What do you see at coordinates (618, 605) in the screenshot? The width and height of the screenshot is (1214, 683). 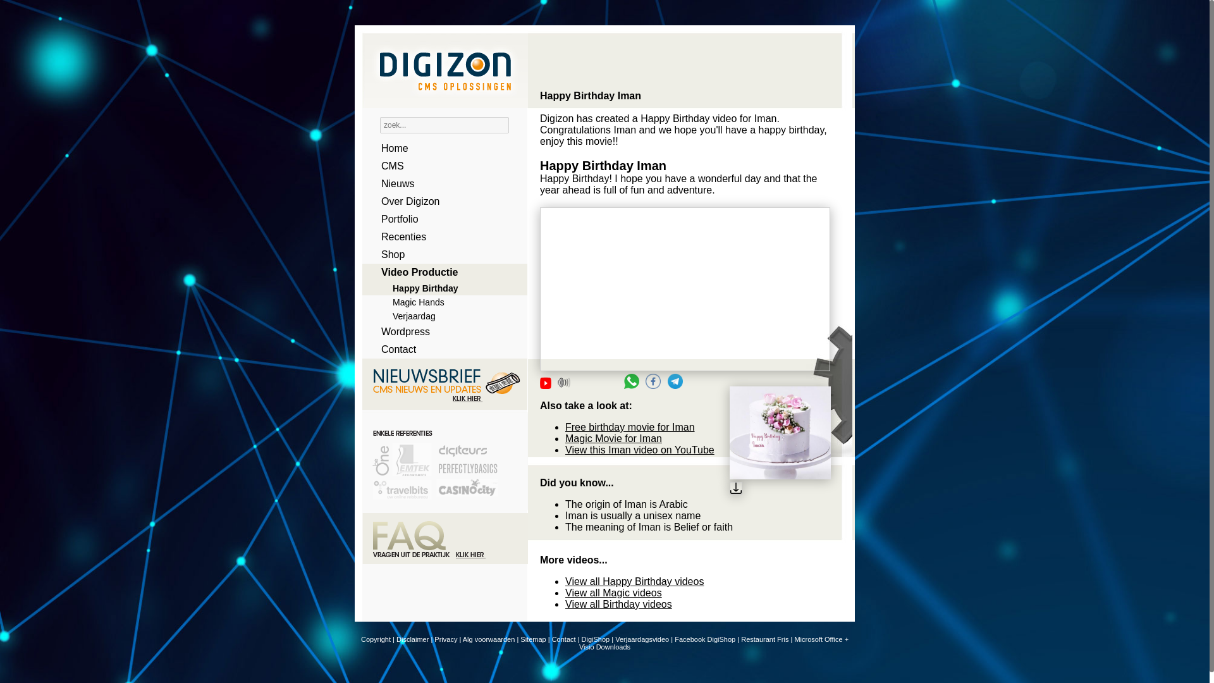 I see `View all Birthday videos` at bounding box center [618, 605].